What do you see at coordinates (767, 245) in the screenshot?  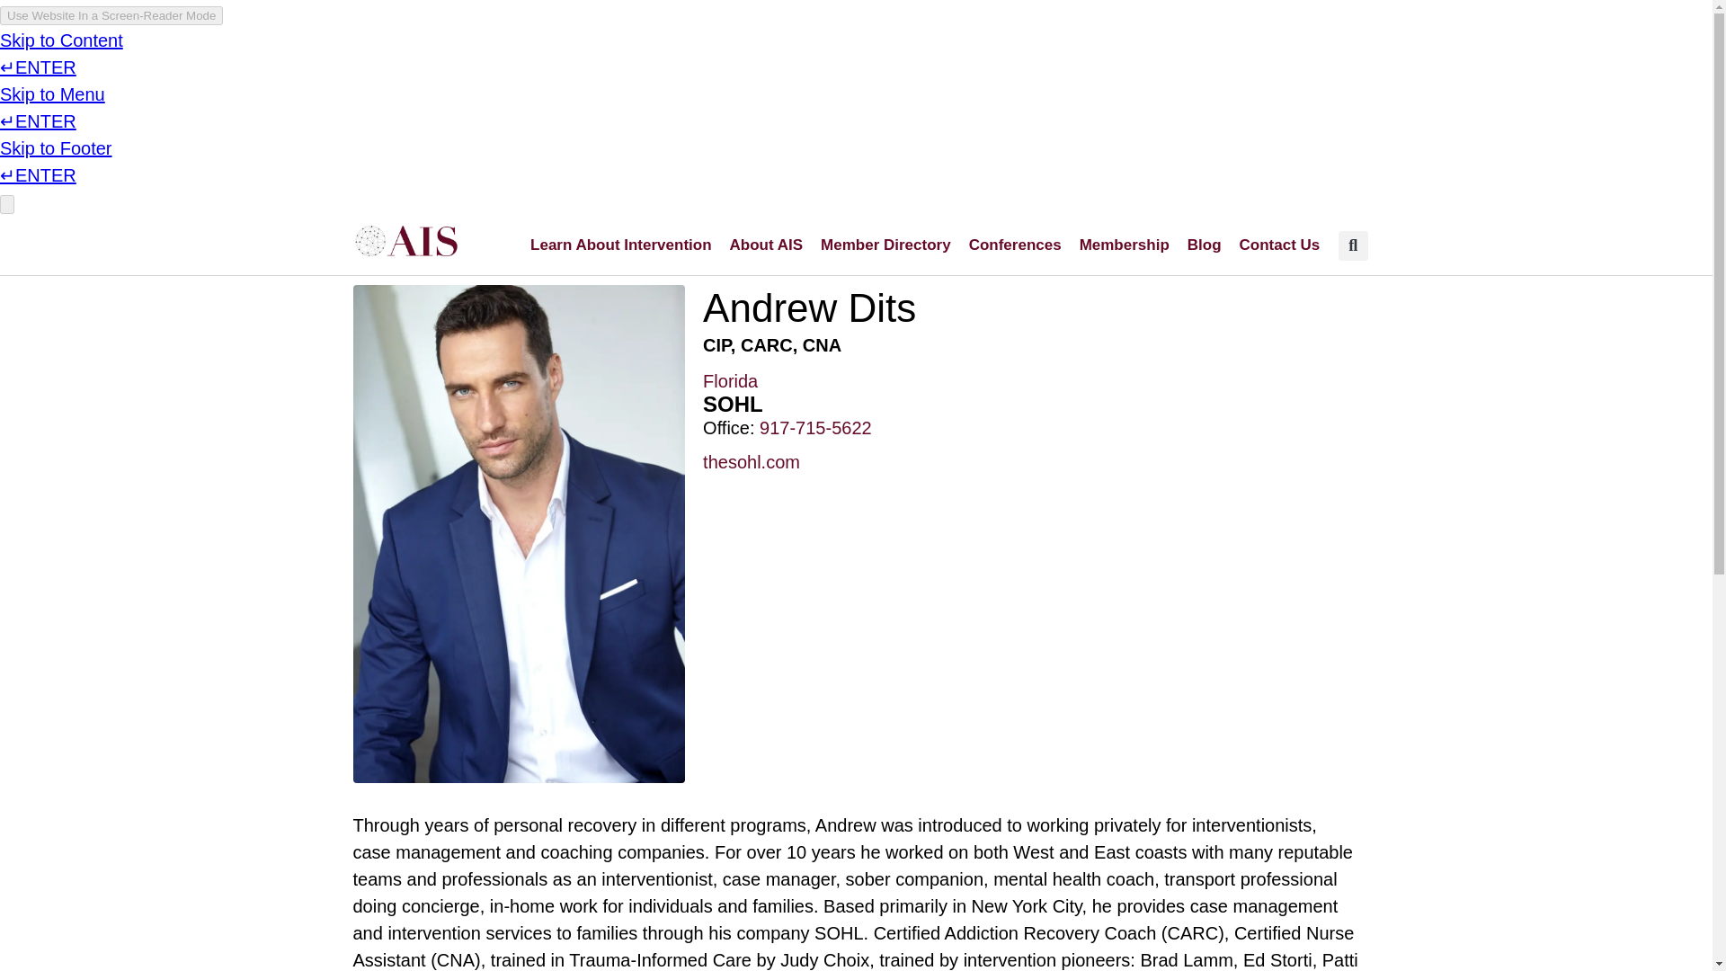 I see `About AIS` at bounding box center [767, 245].